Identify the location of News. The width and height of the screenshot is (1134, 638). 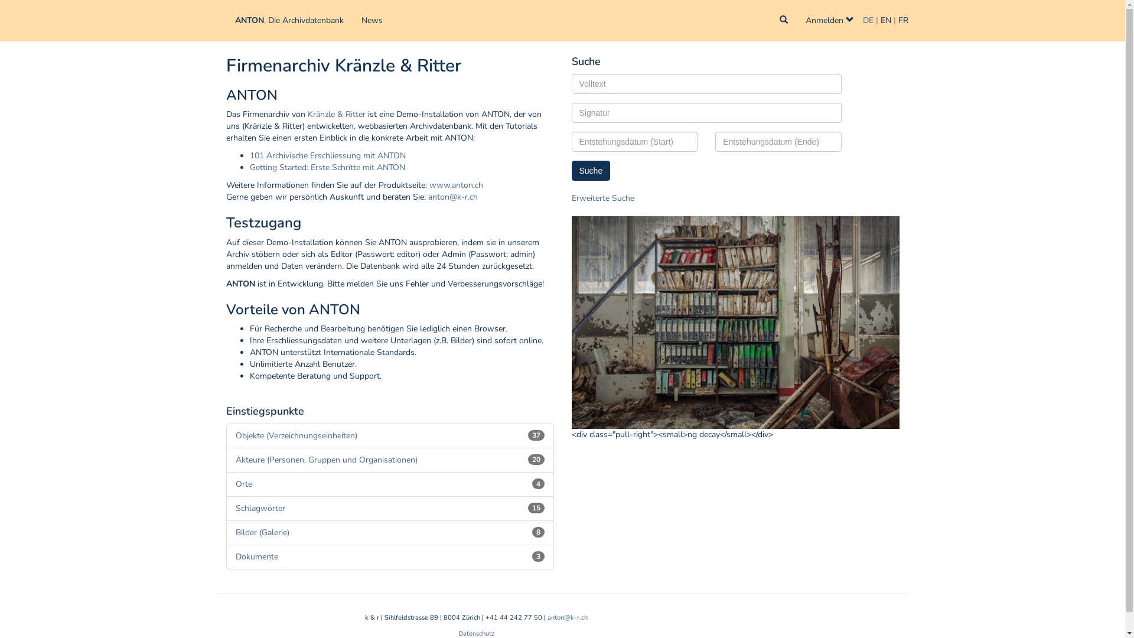
(372, 21).